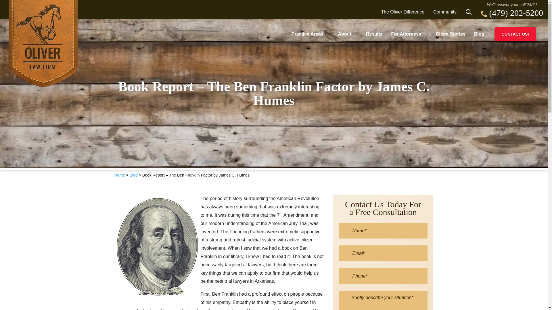  Describe the element at coordinates (445, 12) in the screenshot. I see `Community` at that location.